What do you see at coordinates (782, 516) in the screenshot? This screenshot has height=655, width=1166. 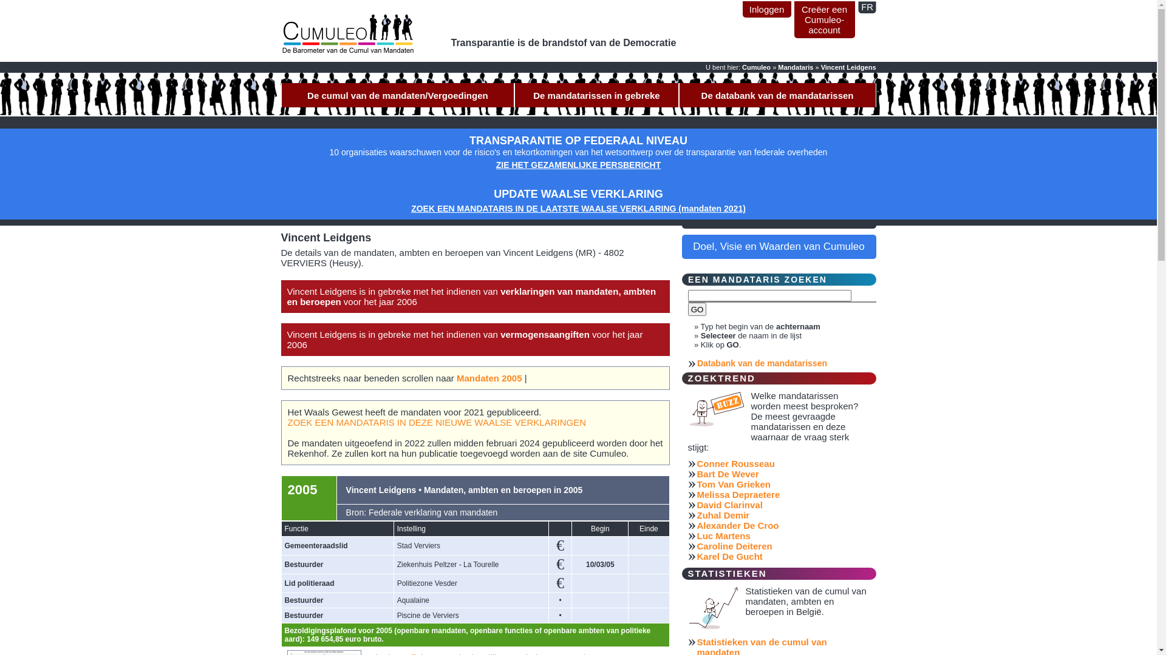 I see `Zuhal Demir` at bounding box center [782, 516].